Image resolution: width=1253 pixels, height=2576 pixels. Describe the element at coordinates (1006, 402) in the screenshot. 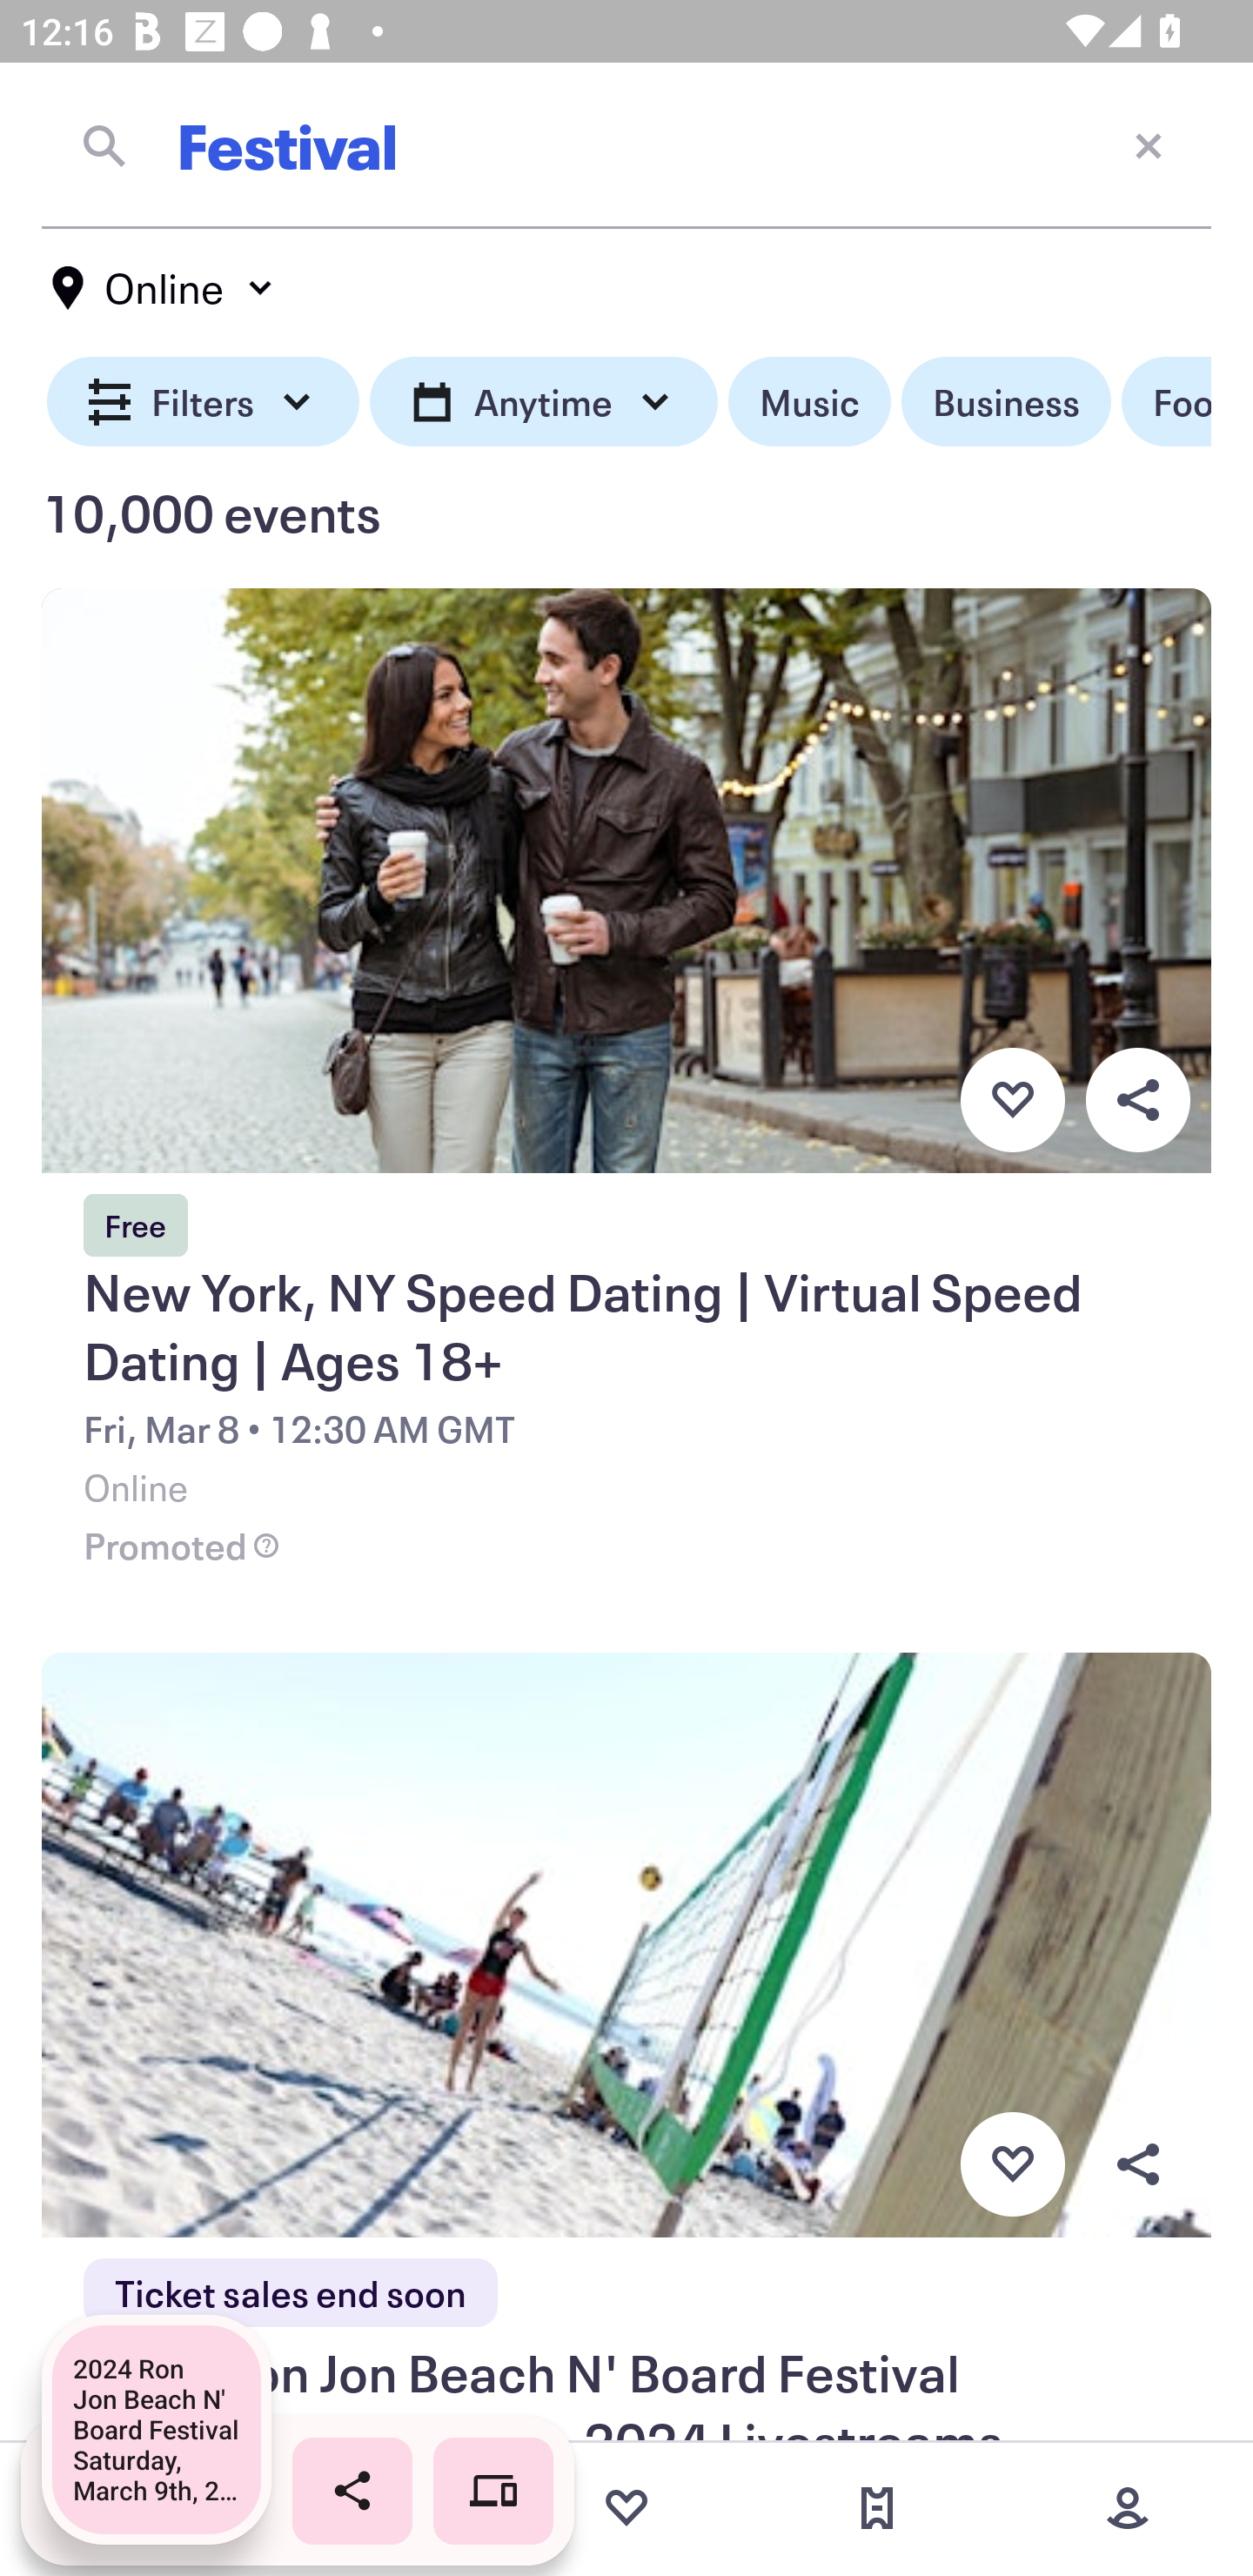

I see `Business` at that location.